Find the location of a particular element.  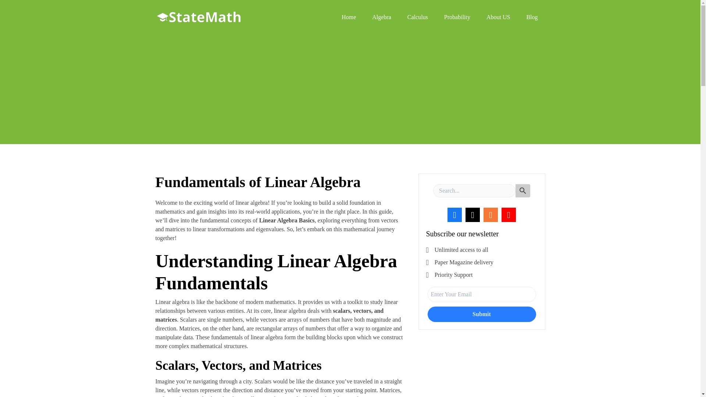

About US is located at coordinates (498, 17).